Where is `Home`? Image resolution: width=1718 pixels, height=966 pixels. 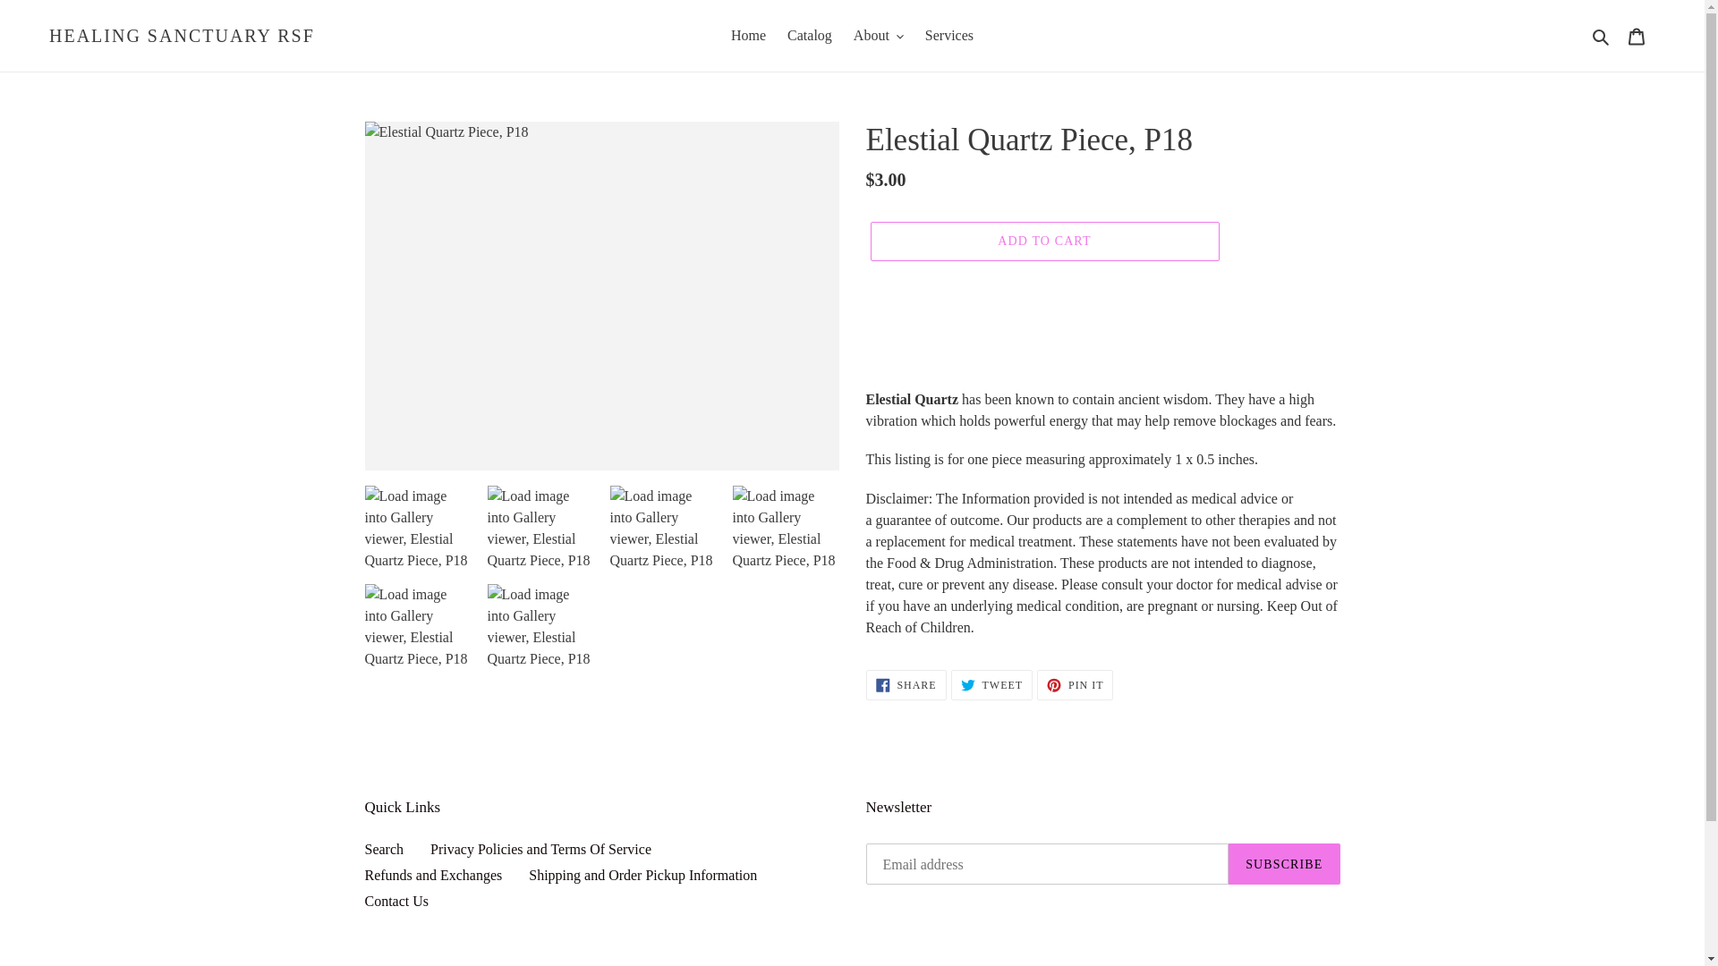
Home is located at coordinates (748, 36).